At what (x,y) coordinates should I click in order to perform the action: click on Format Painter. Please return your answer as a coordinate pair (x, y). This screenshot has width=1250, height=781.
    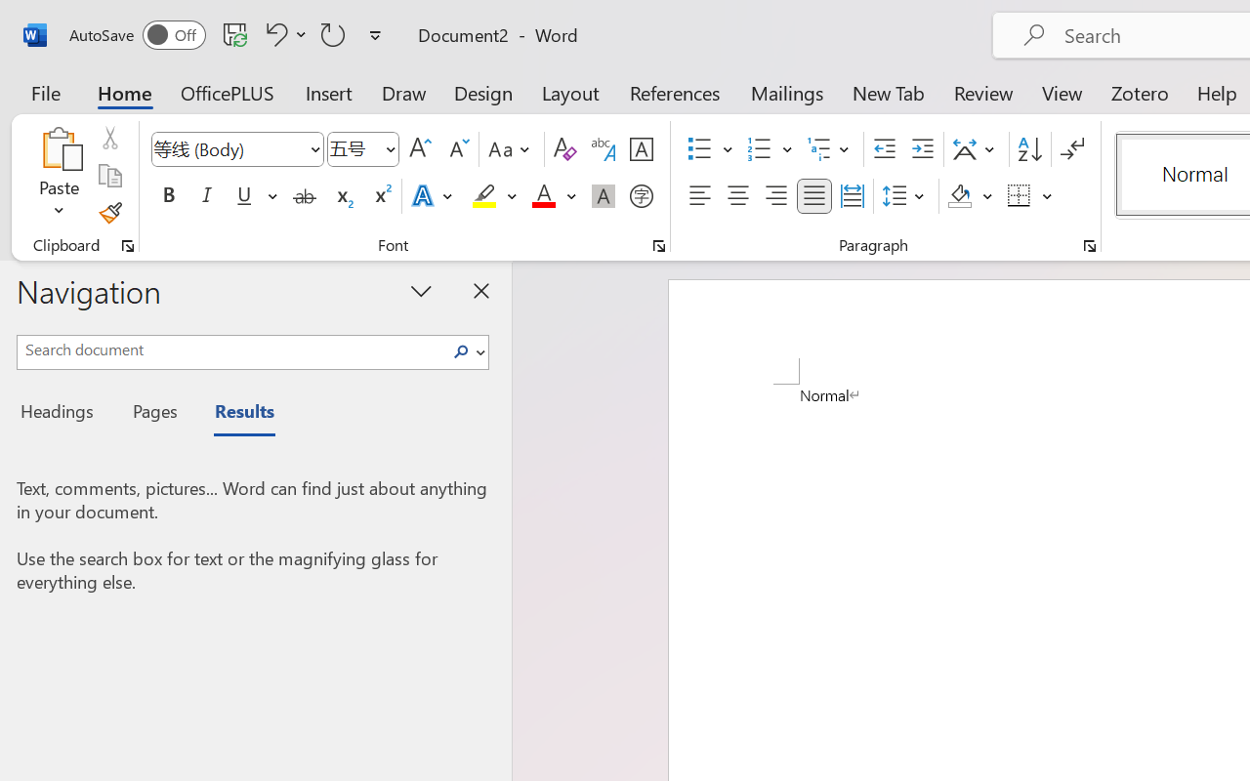
    Looking at the image, I should click on (109, 213).